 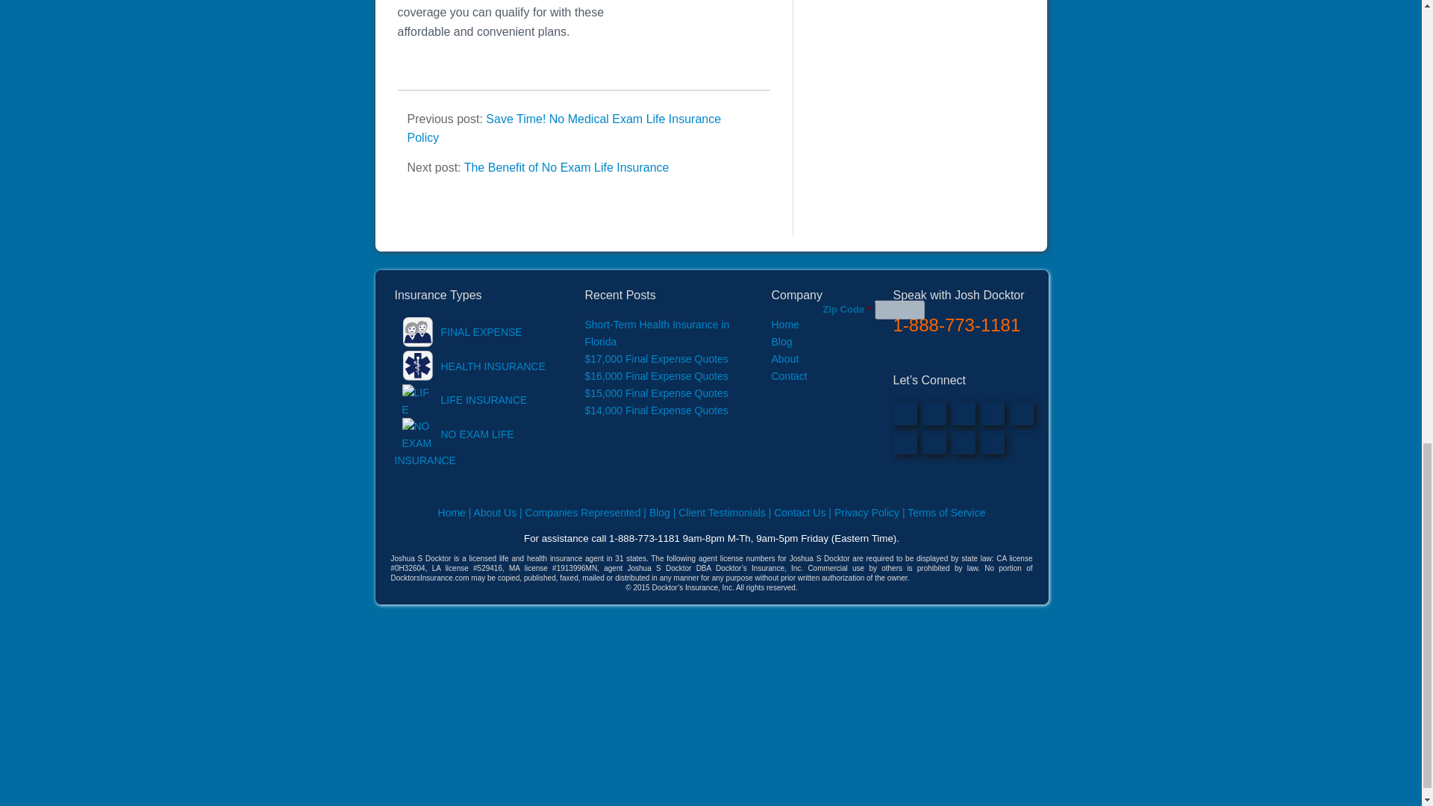 I want to click on Save Time! No Medical Exam Life Insurance Policy, so click(x=564, y=128).